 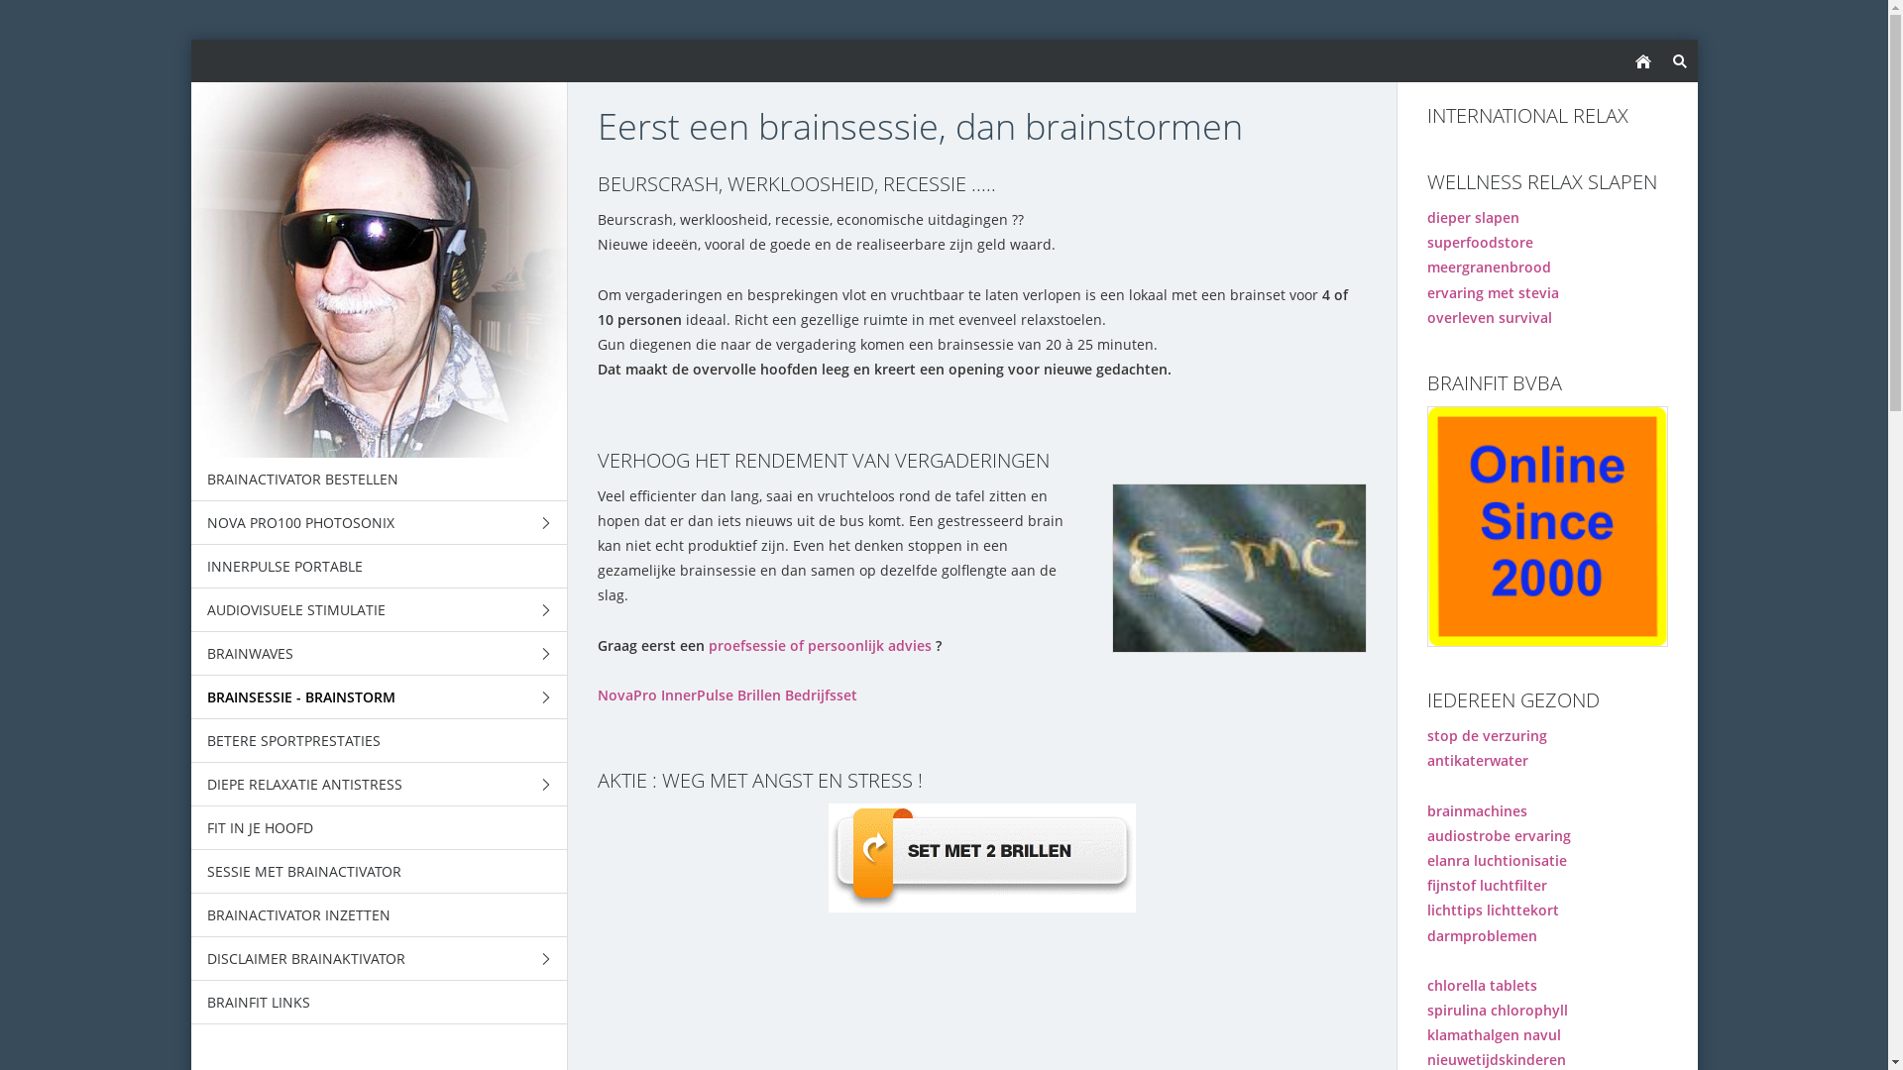 What do you see at coordinates (1487, 735) in the screenshot?
I see `stop de verzuring` at bounding box center [1487, 735].